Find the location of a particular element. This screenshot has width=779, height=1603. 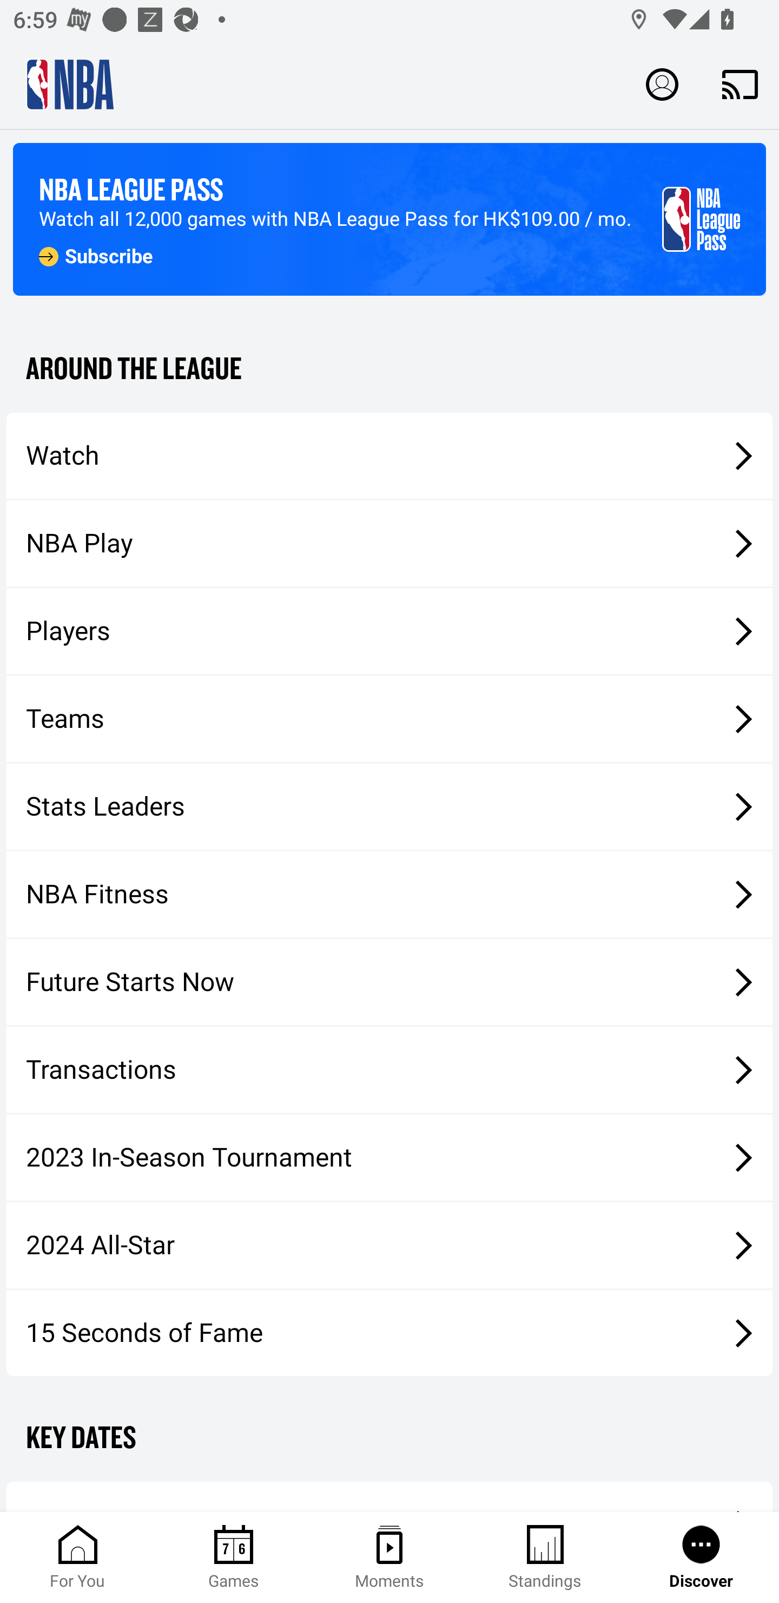

15 Seconds of Fame is located at coordinates (389, 1332).